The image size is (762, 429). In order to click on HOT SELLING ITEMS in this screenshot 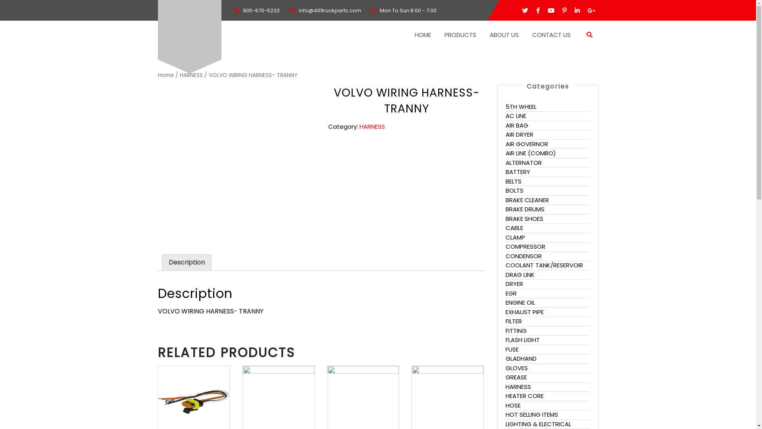, I will do `click(532, 415)`.